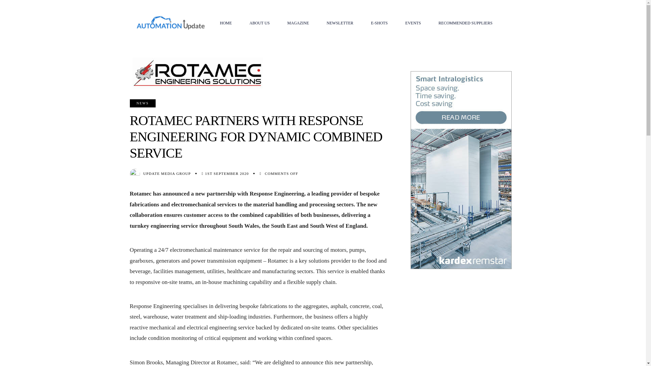 The width and height of the screenshot is (651, 366). What do you see at coordinates (142, 103) in the screenshot?
I see `NEWS` at bounding box center [142, 103].